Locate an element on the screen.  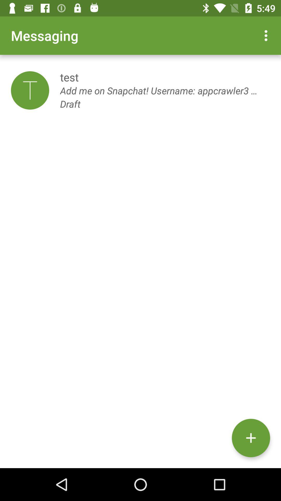
press the app below messaging item is located at coordinates (30, 90).